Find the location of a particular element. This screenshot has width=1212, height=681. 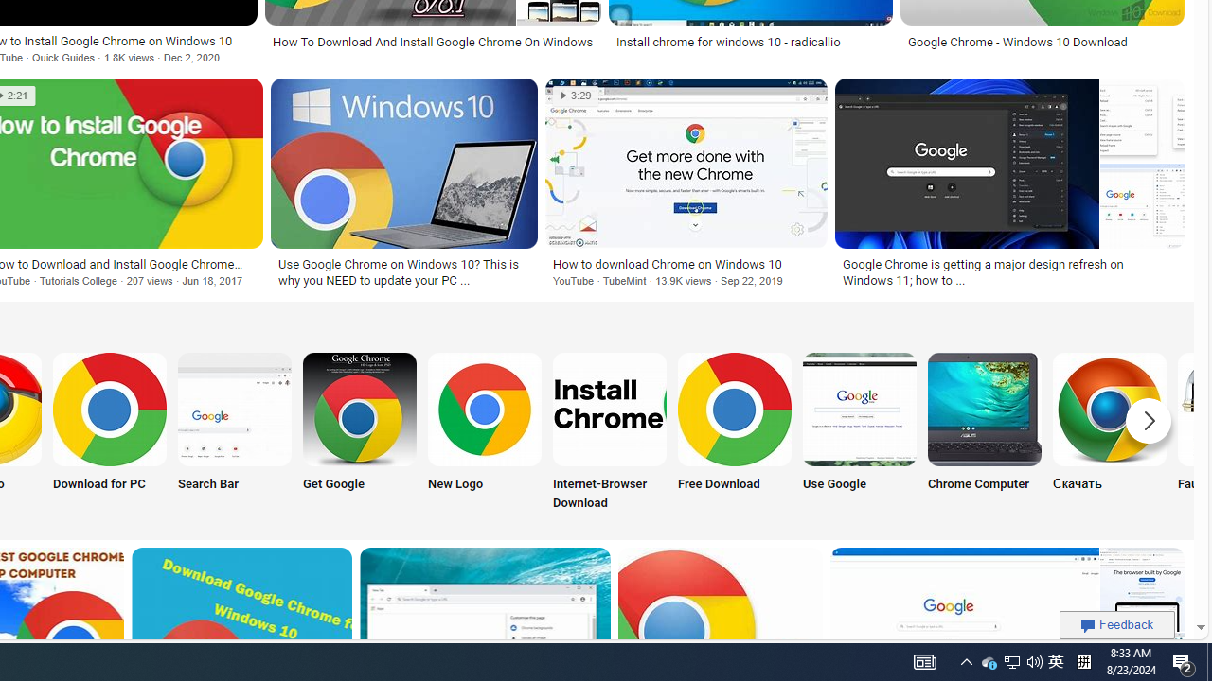

Internet-Browser Download is located at coordinates (610, 433).